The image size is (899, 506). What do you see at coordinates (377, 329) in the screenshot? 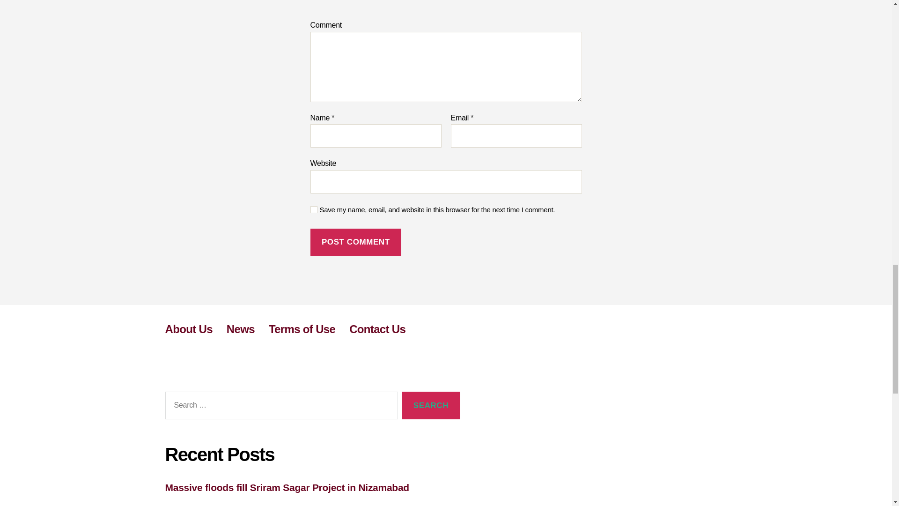
I see `Contact Us` at bounding box center [377, 329].